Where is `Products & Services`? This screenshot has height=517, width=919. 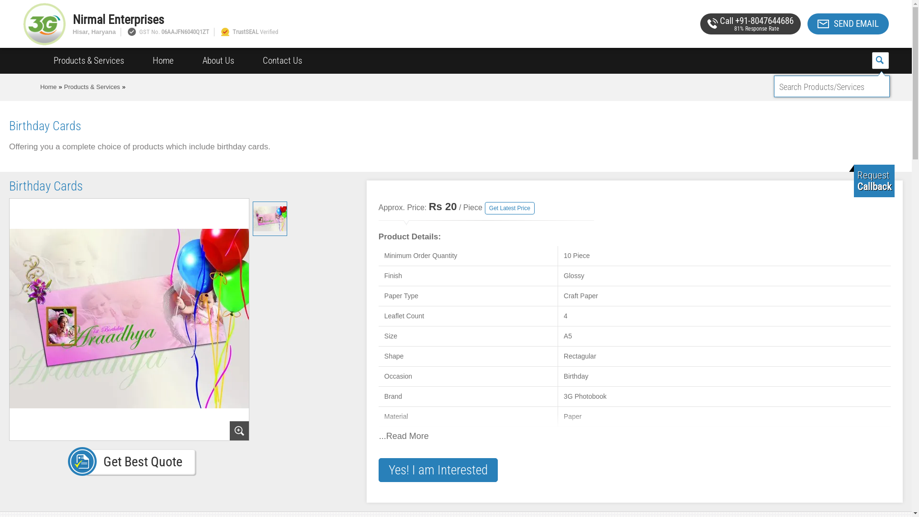 Products & Services is located at coordinates (92, 87).